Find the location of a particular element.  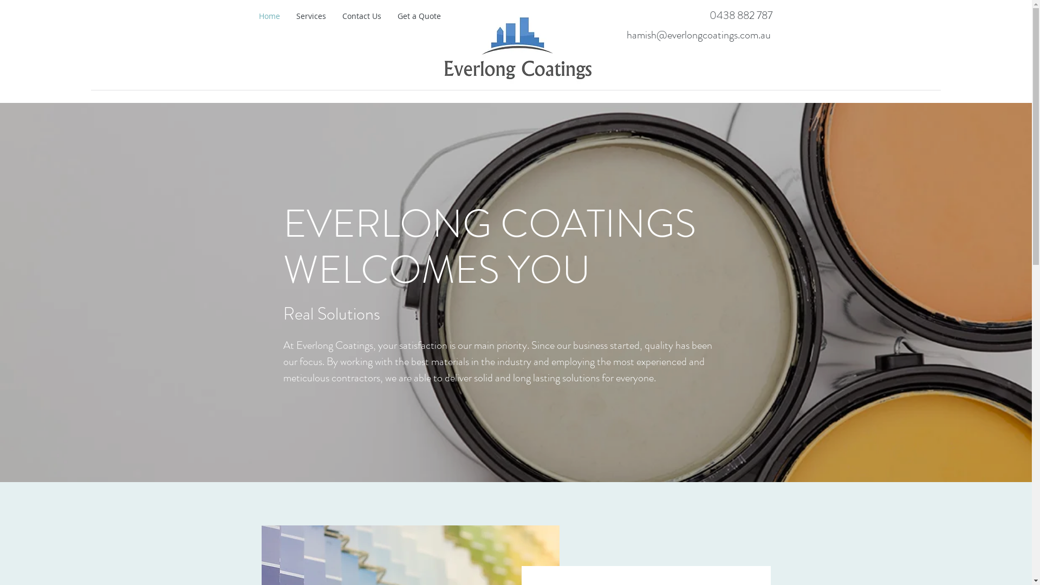

Get a Quote is located at coordinates (419, 16).